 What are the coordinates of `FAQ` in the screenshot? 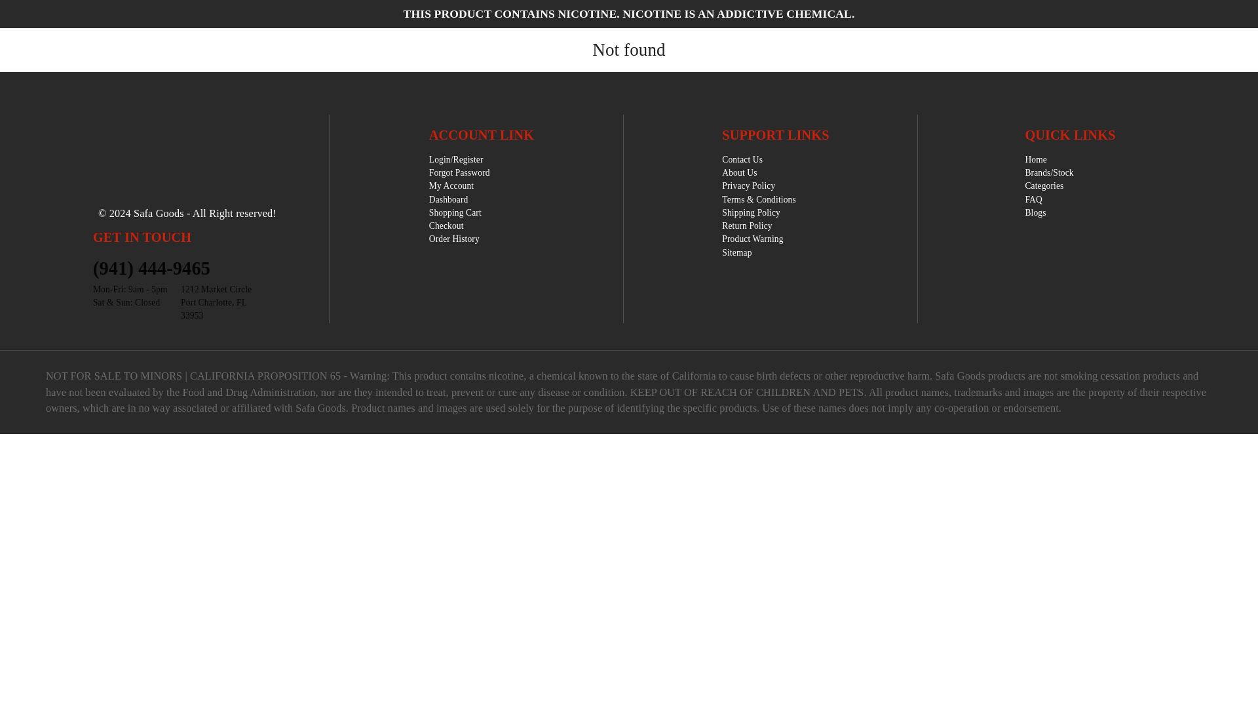 It's located at (1048, 199).